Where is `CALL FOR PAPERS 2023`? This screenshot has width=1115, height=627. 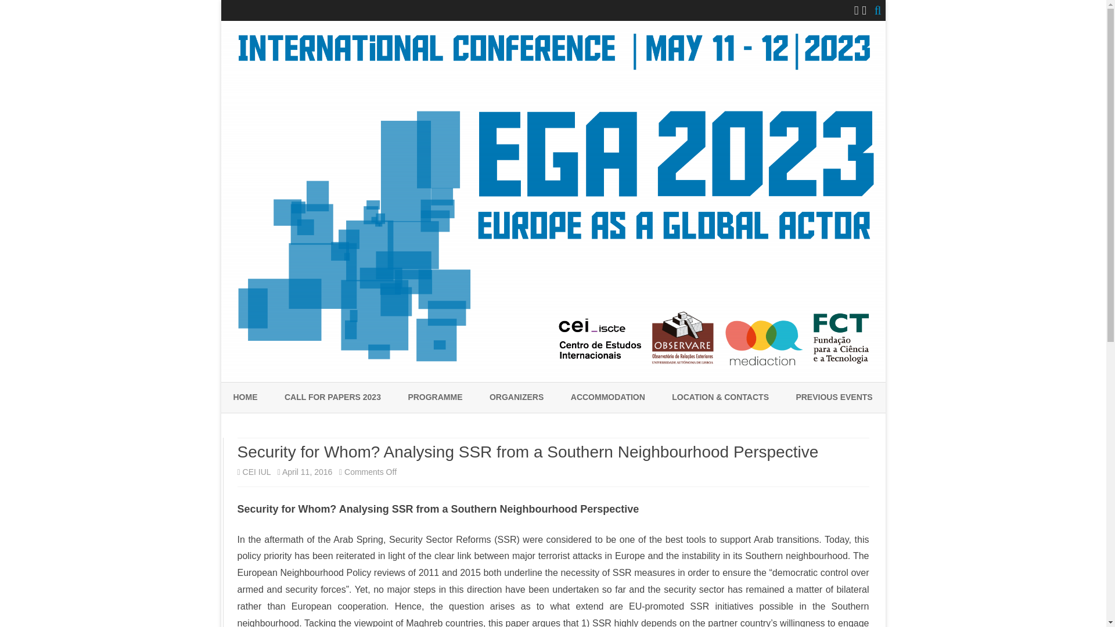 CALL FOR PAPERS 2023 is located at coordinates (332, 397).